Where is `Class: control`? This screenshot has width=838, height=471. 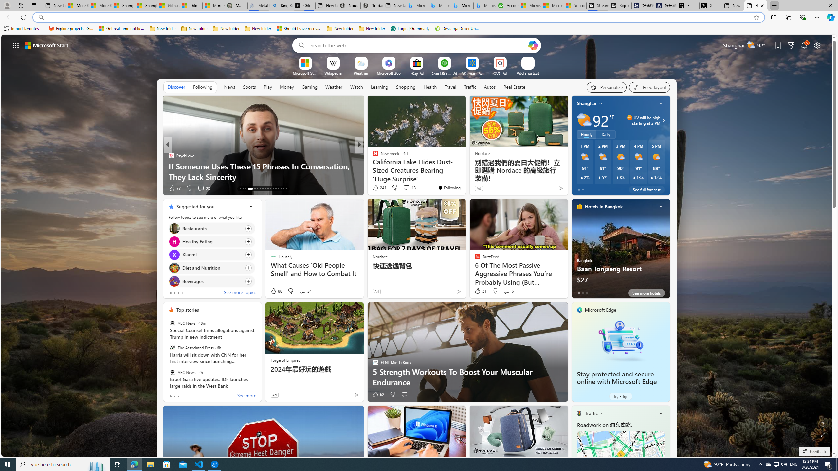
Class: control is located at coordinates (16, 45).